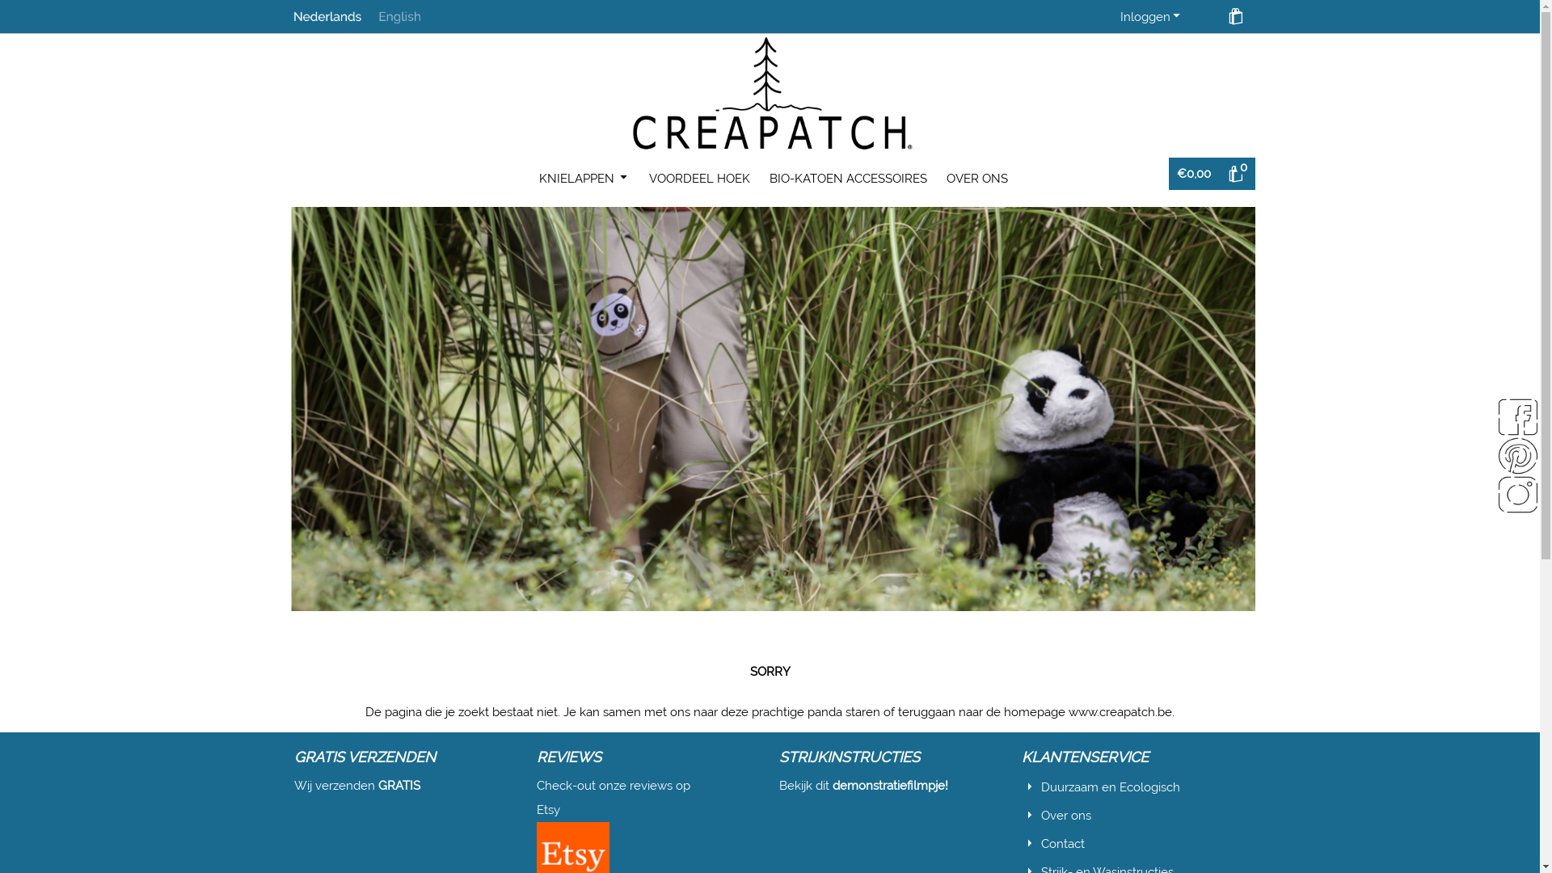 This screenshot has width=1552, height=873. I want to click on Over ons, so click(1066, 815).